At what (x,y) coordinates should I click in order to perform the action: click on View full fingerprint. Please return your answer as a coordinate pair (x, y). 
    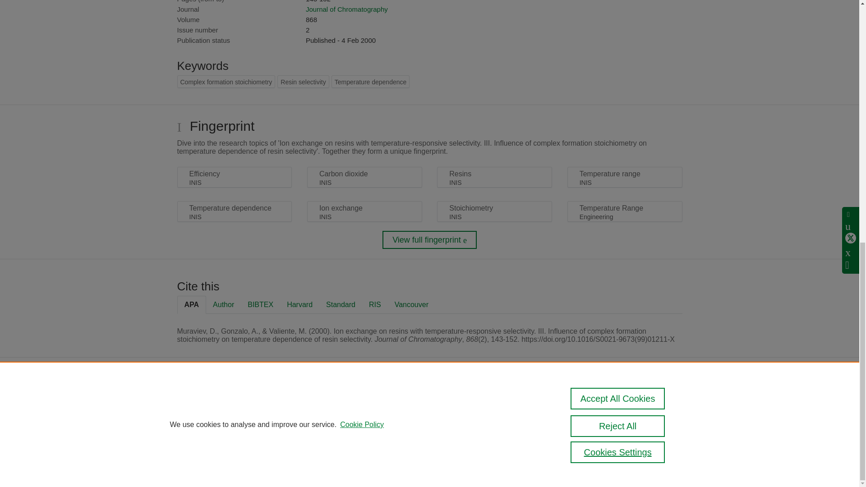
    Looking at the image, I should click on (429, 239).